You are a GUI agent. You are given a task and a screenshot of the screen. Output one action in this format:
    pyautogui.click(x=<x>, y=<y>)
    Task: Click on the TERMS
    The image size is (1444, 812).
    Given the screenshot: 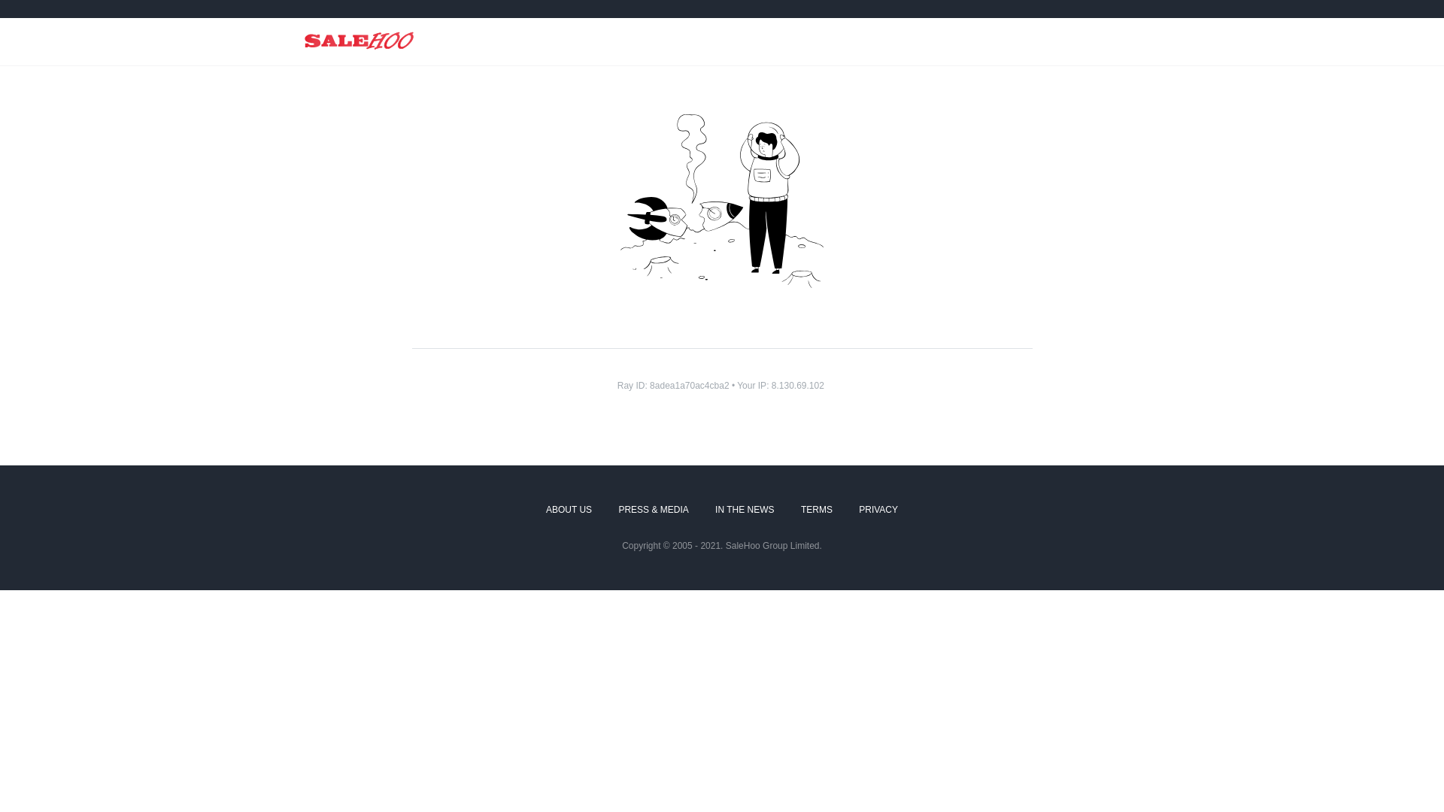 What is the action you would take?
    pyautogui.click(x=817, y=511)
    